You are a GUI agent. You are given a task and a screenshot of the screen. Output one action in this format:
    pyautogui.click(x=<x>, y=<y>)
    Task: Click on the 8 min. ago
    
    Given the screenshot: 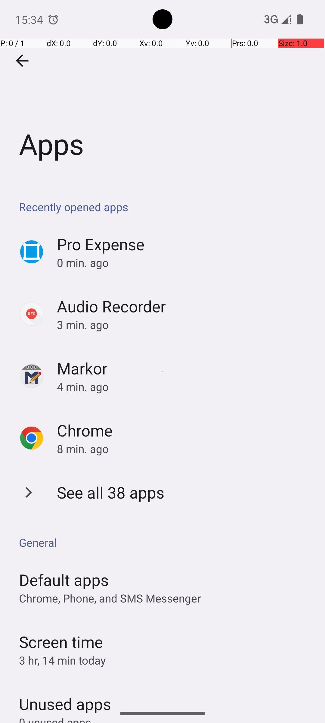 What is the action you would take?
    pyautogui.click(x=185, y=449)
    